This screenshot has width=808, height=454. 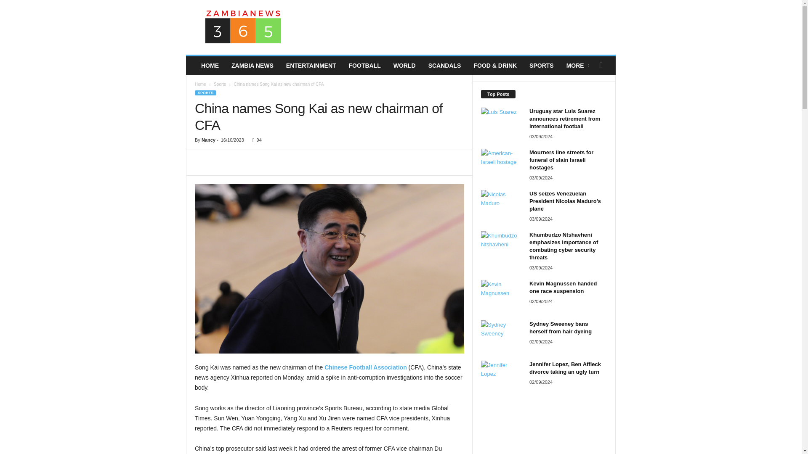 I want to click on ZAMBIA NEWS, so click(x=252, y=66).